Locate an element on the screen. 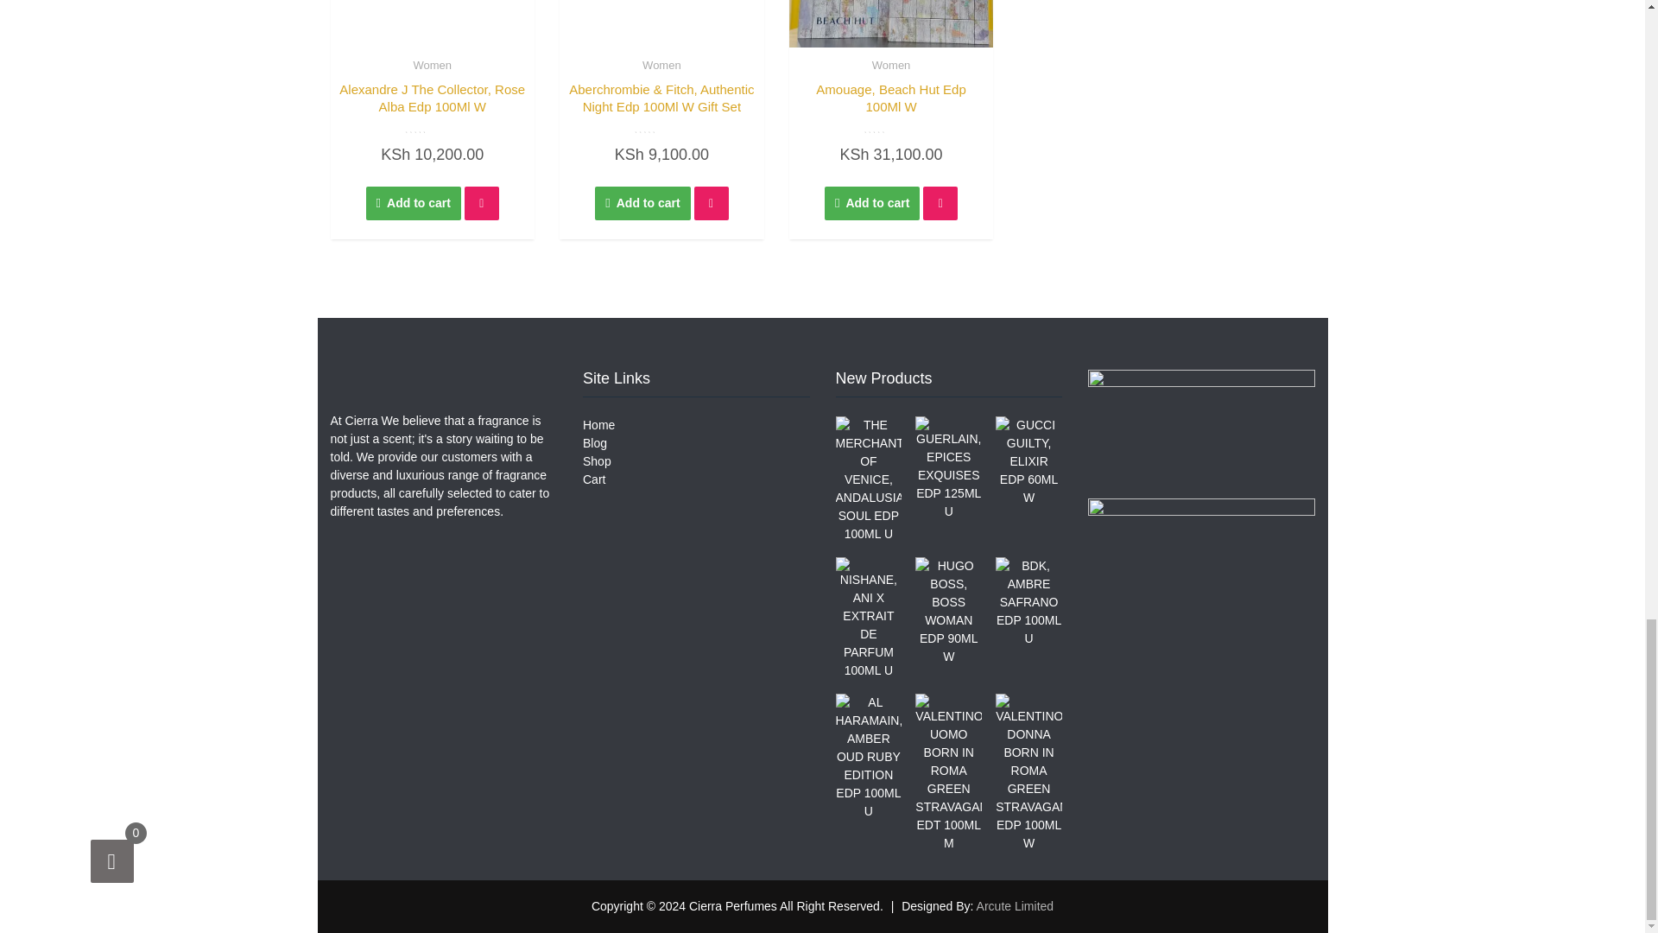  No Review is located at coordinates (432, 128).